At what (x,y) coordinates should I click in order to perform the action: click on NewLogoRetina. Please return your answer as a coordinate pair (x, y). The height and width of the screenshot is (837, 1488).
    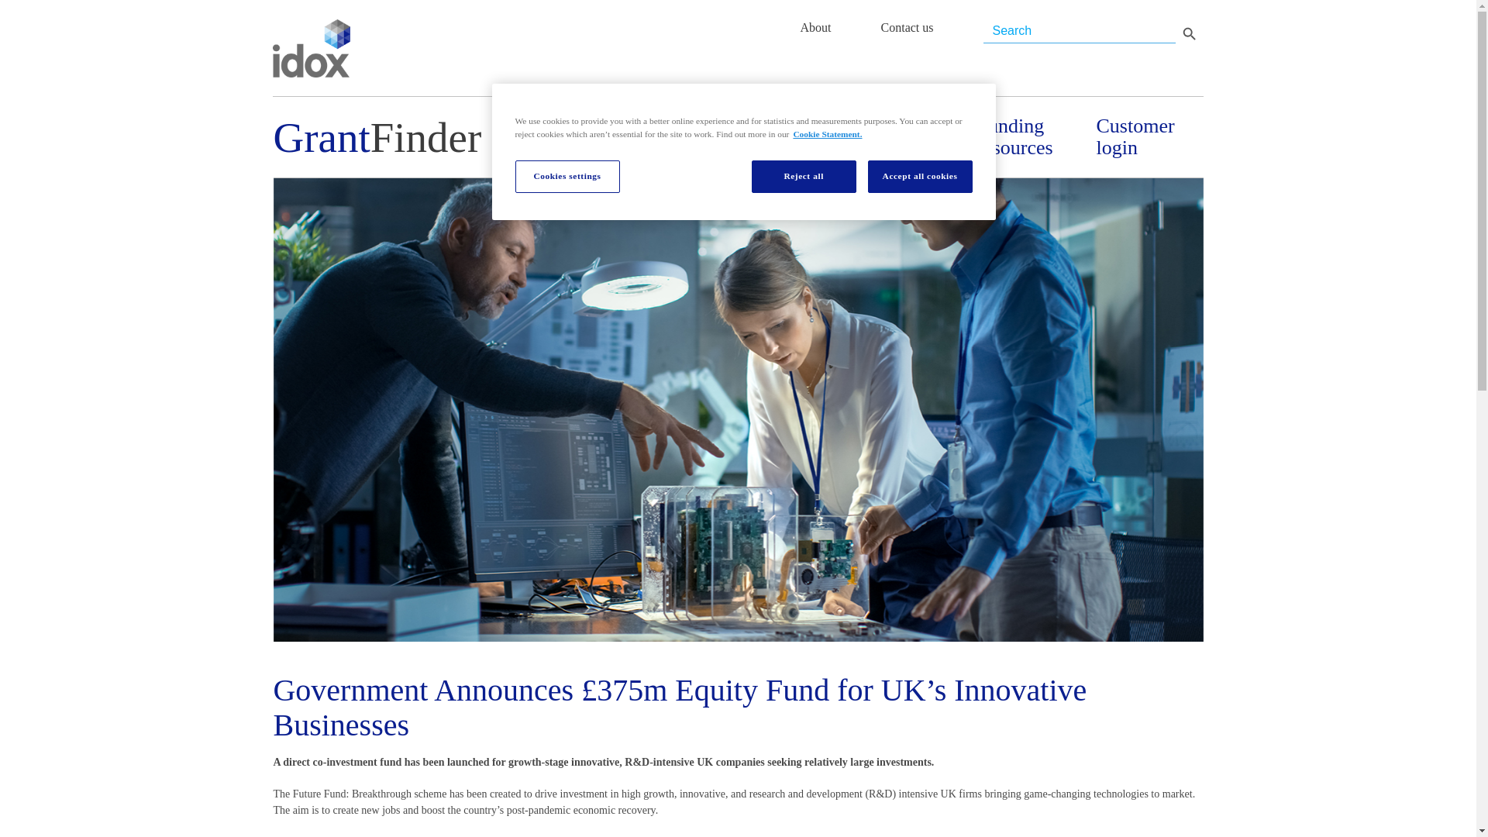
    Looking at the image, I should click on (311, 48).